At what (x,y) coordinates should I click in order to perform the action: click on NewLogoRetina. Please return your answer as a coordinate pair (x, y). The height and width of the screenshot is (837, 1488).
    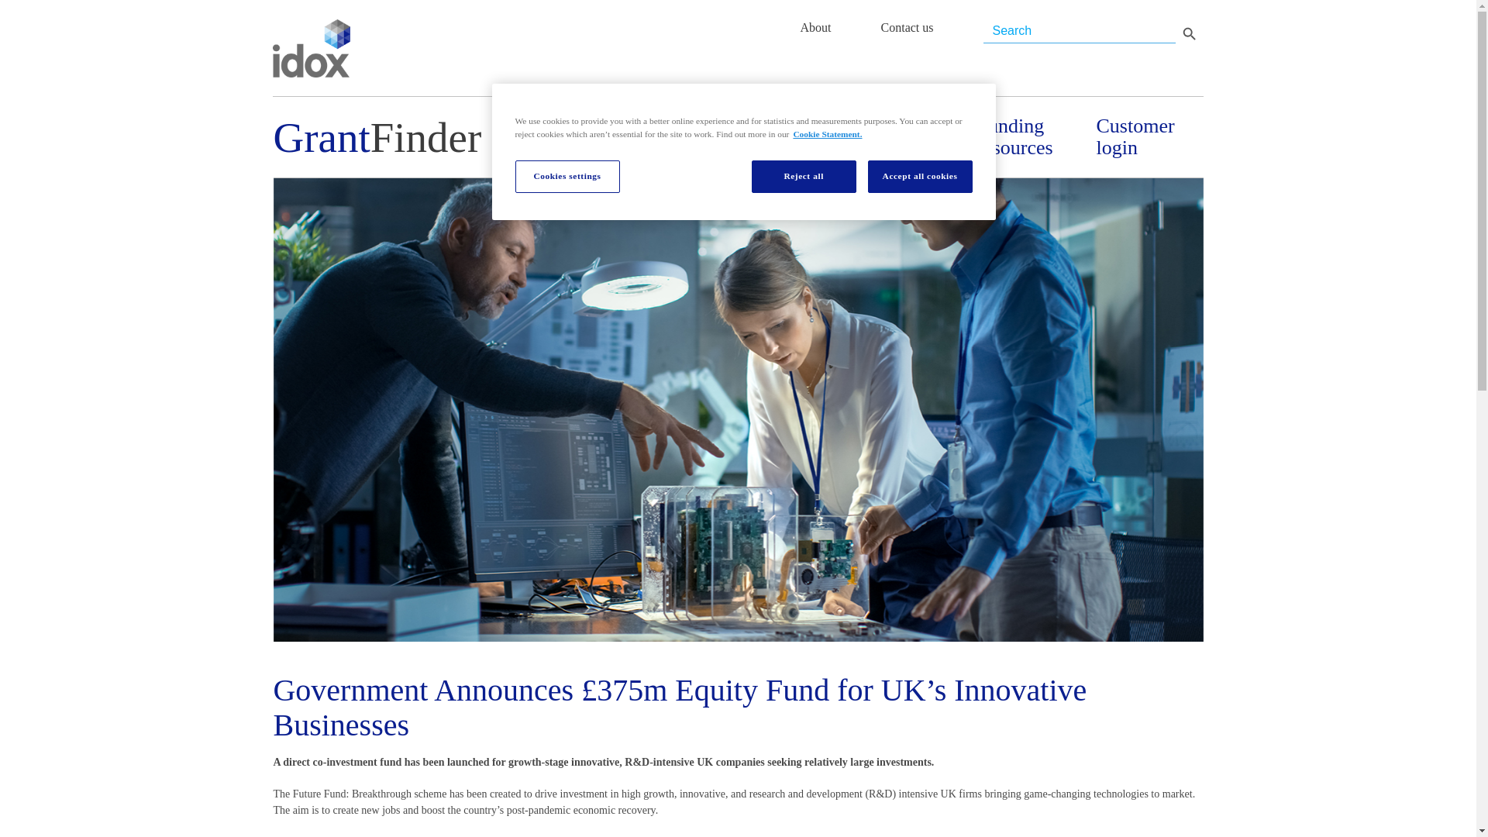
    Looking at the image, I should click on (311, 48).